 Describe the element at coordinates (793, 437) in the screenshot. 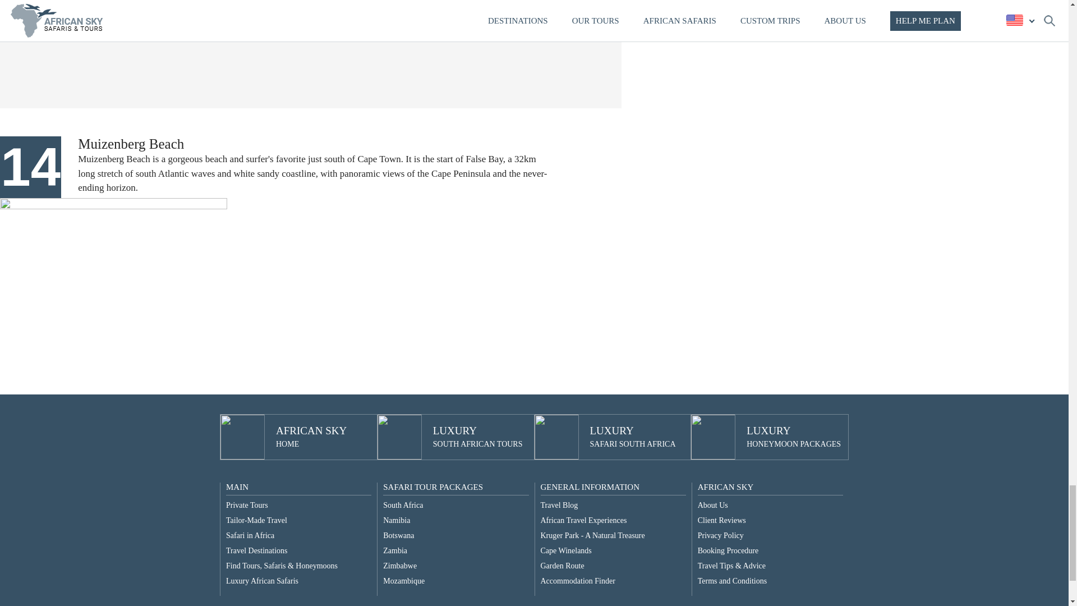

I see `Safari in Africa` at that location.